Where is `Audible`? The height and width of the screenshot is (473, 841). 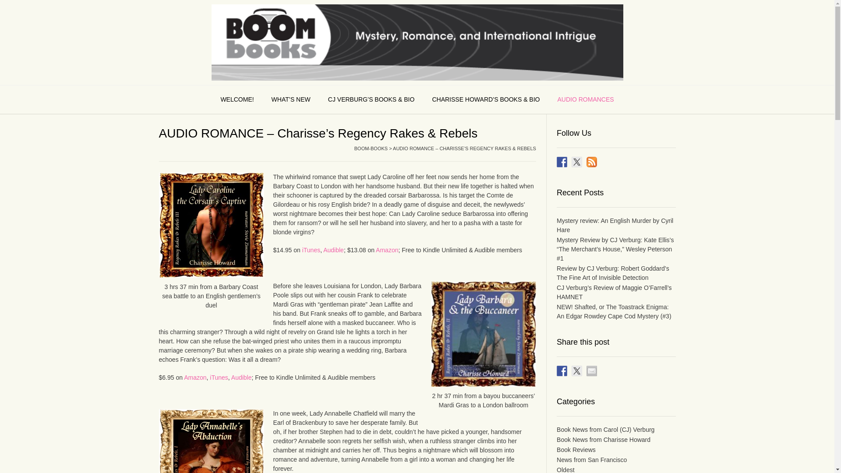 Audible is located at coordinates (241, 378).